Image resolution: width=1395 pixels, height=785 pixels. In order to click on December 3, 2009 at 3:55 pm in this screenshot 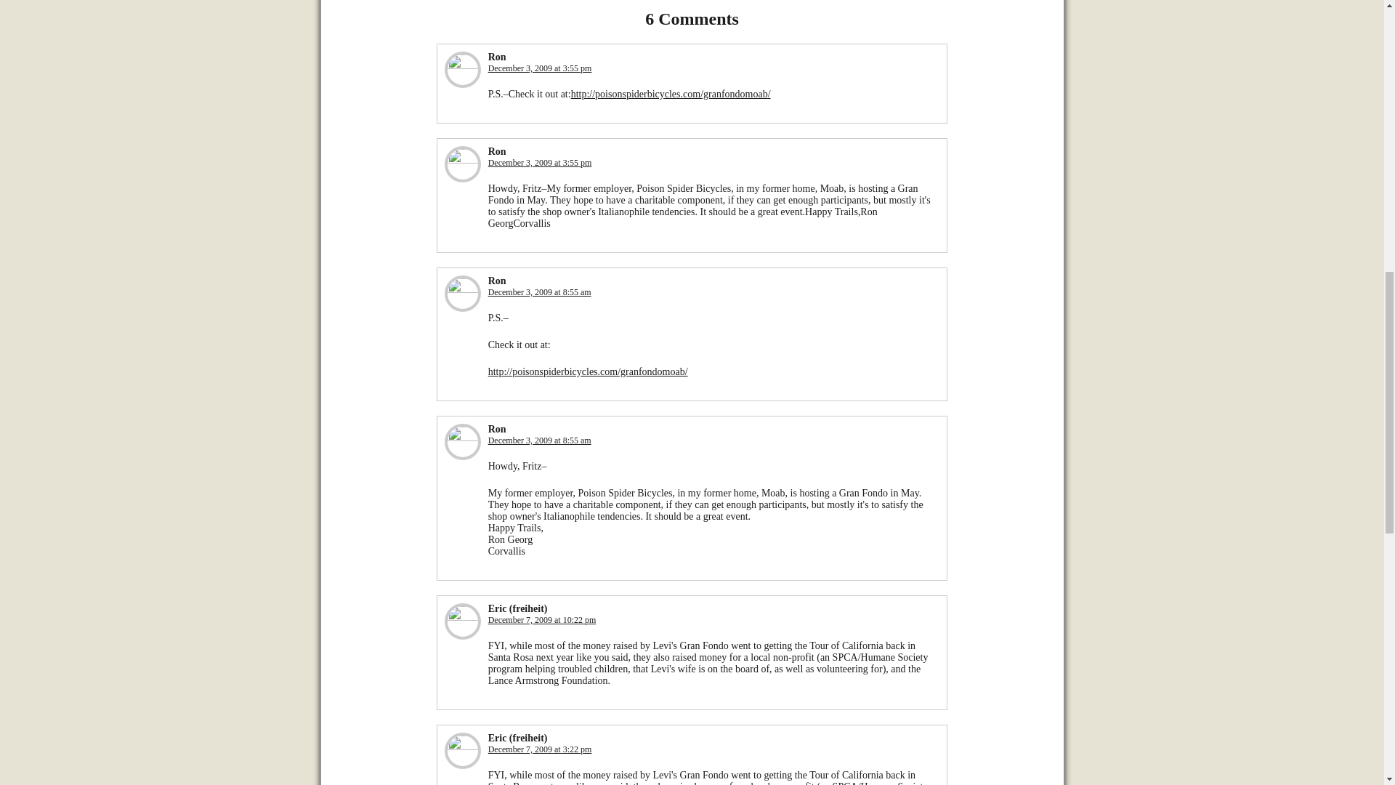, I will do `click(540, 163)`.